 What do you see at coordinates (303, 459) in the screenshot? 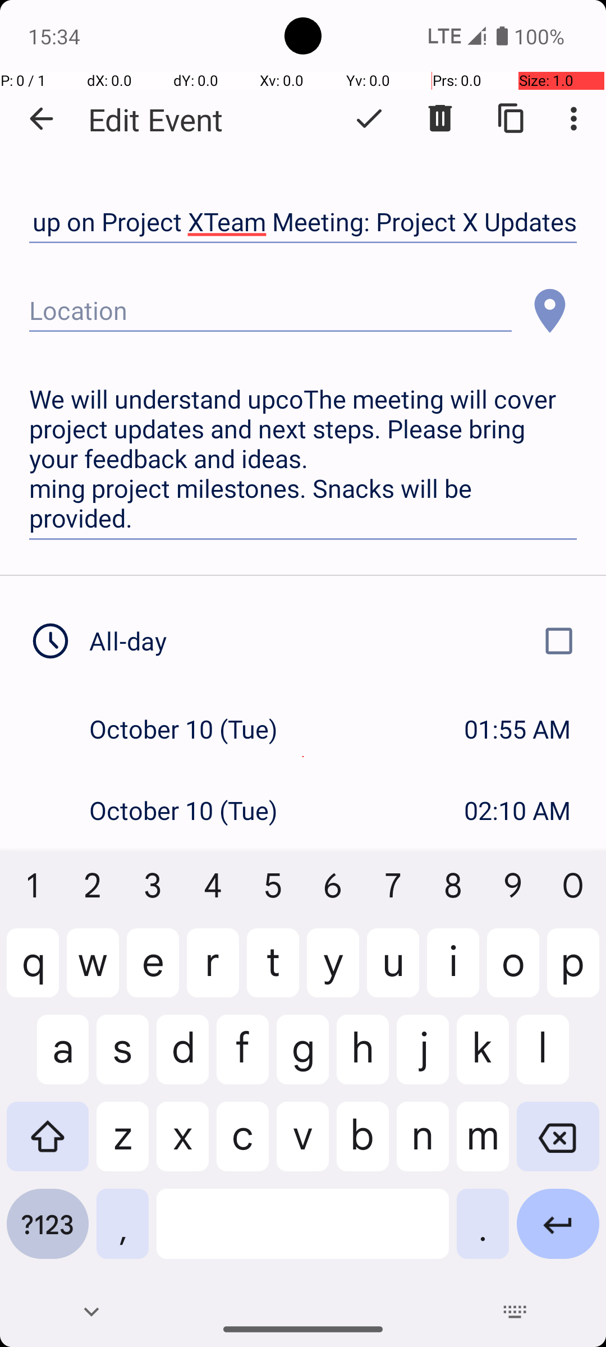
I see `We will understand upcoThe meeting will cover project updates and next steps. Please bring your feedback and ideas.
ming project milestones. Snacks will be provided.` at bounding box center [303, 459].